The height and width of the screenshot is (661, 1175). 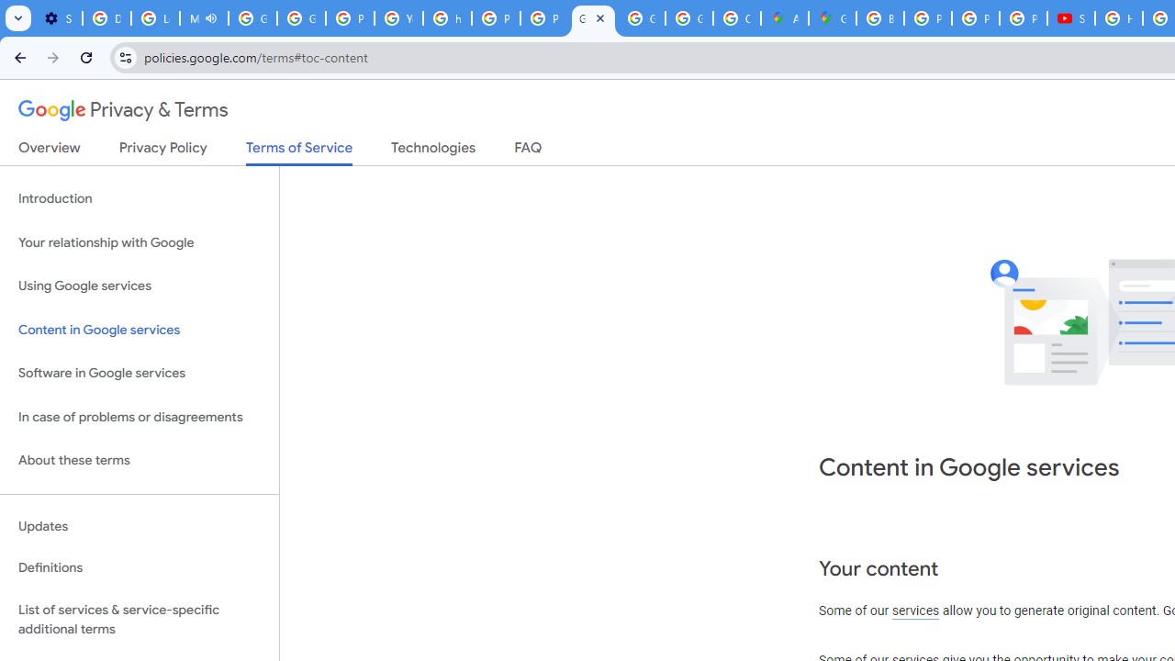 I want to click on Your relationship with Google, so click(x=140, y=242).